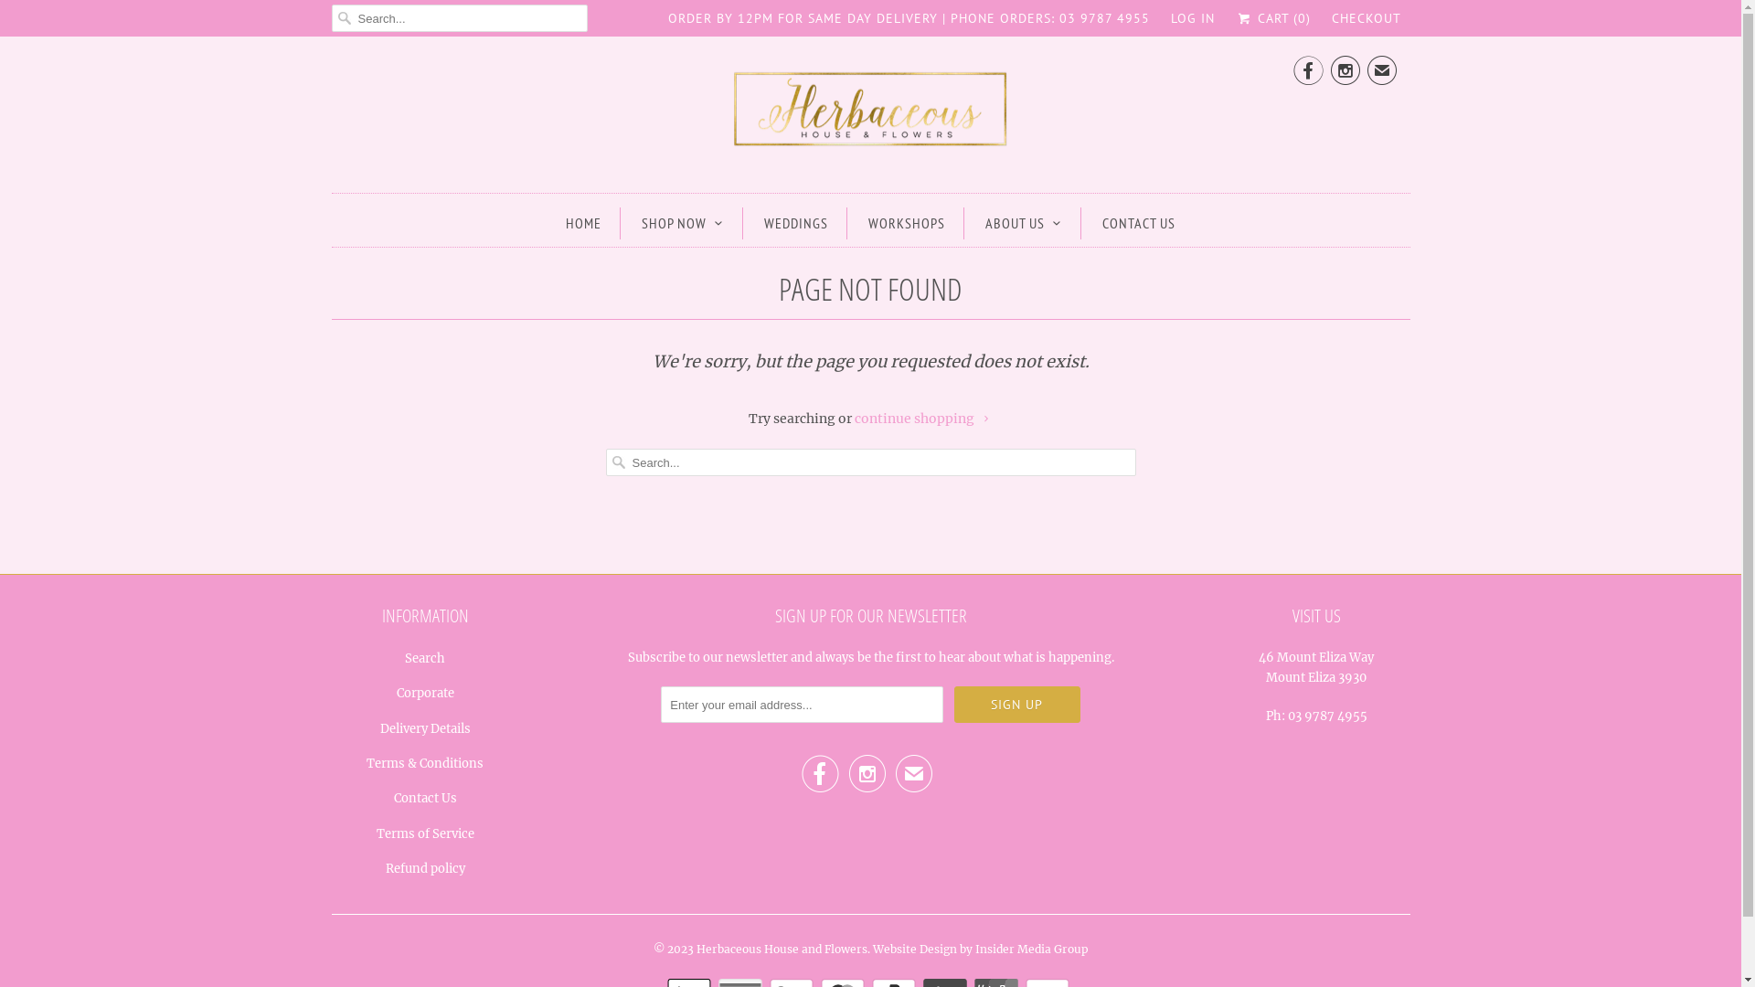 The image size is (1755, 987). I want to click on Terms & Conditions, so click(425, 764).